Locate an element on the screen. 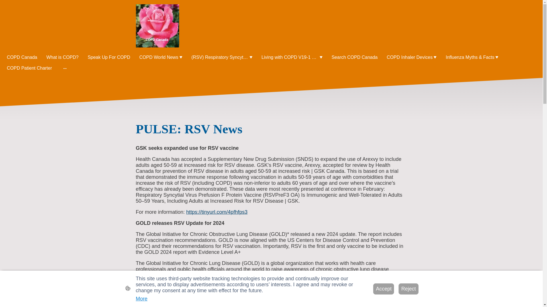  COPD Canada is located at coordinates (22, 57).